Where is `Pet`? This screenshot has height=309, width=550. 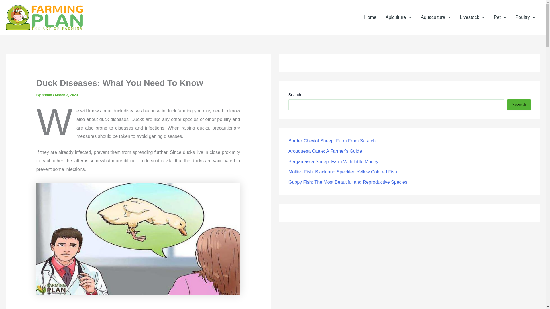
Pet is located at coordinates (500, 17).